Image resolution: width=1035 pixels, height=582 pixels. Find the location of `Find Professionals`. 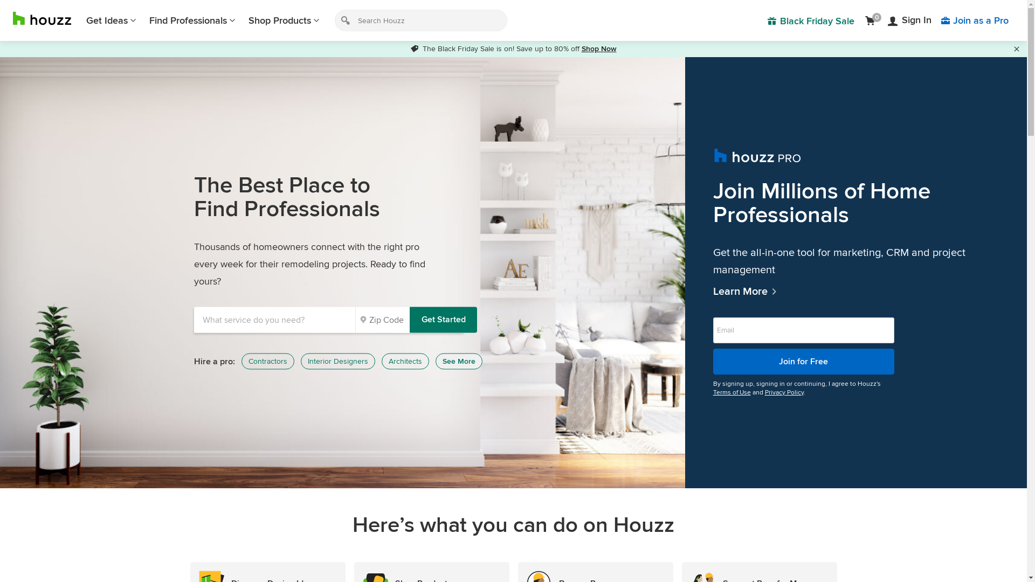

Find Professionals is located at coordinates (192, 20).